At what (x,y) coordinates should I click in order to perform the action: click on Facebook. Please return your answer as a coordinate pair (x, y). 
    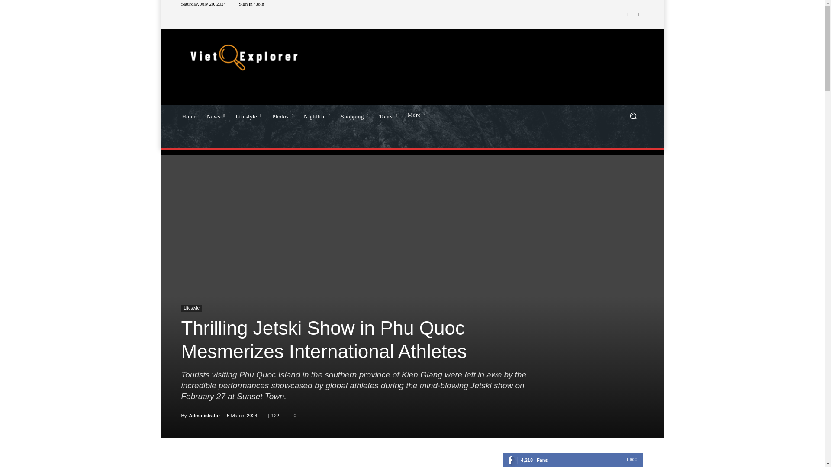
    Looking at the image, I should click on (628, 15).